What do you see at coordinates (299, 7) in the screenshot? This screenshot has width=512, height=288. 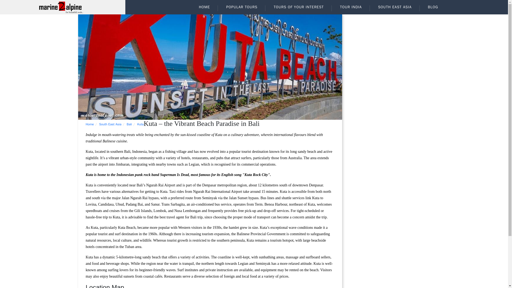 I see `TOURS OF YOUR INTEREST` at bounding box center [299, 7].